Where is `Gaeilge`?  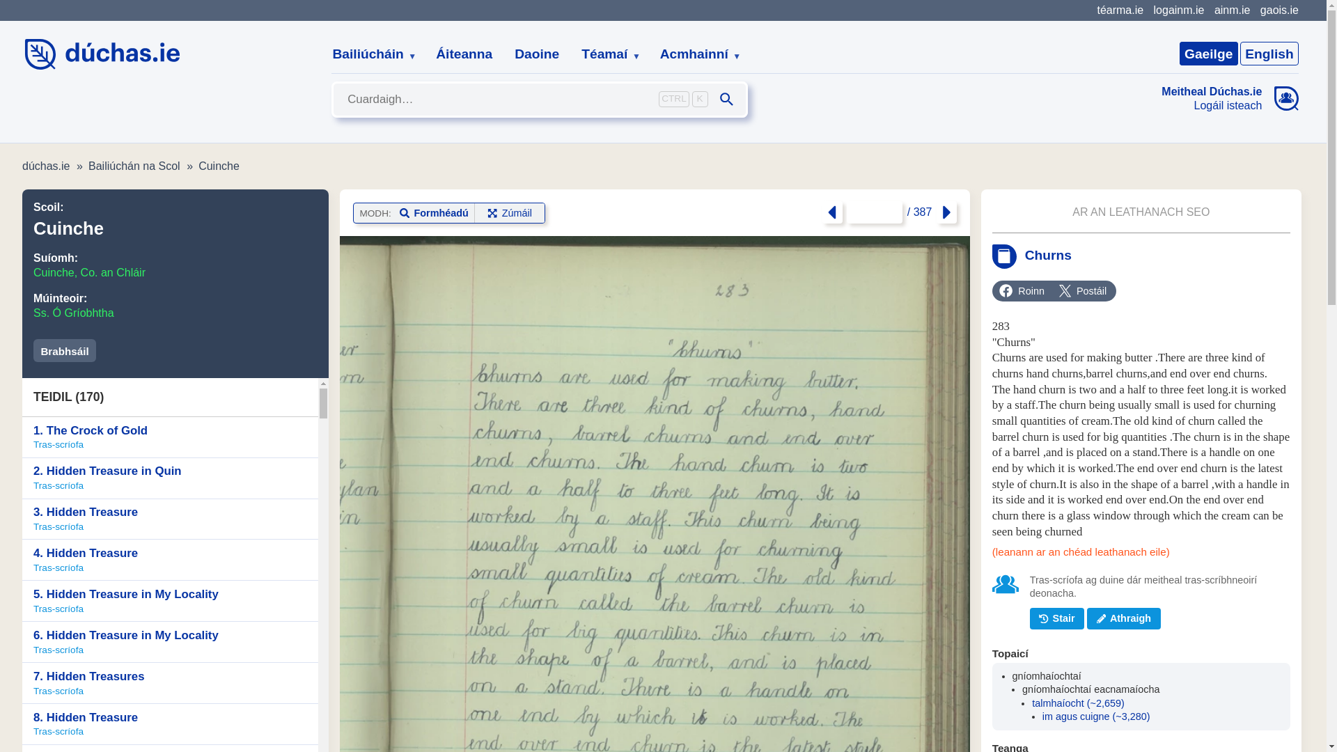 Gaeilge is located at coordinates (1208, 53).